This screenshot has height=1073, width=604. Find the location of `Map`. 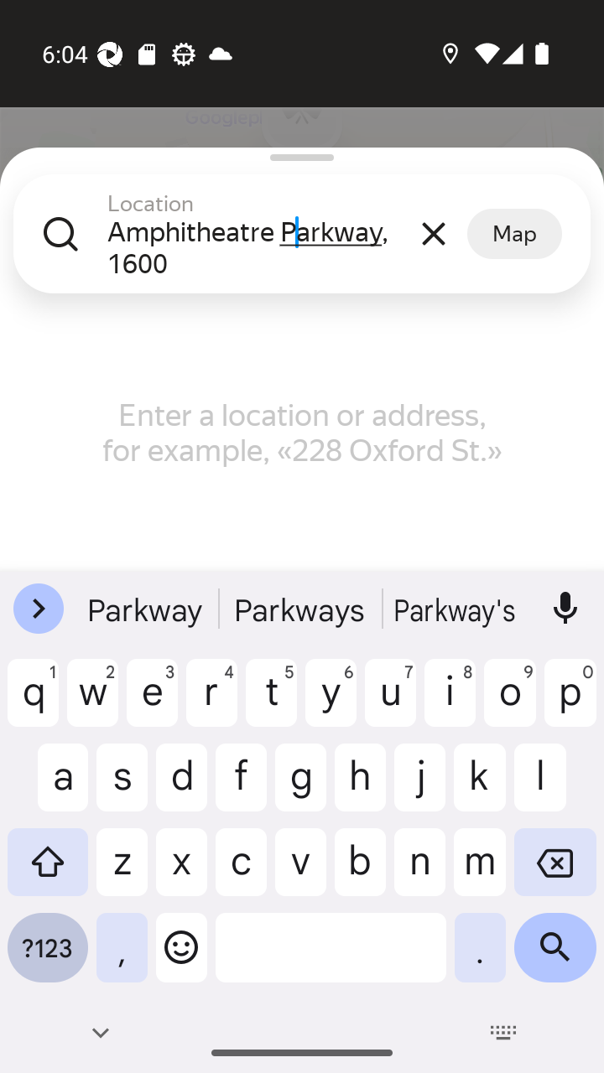

Map is located at coordinates (514, 234).